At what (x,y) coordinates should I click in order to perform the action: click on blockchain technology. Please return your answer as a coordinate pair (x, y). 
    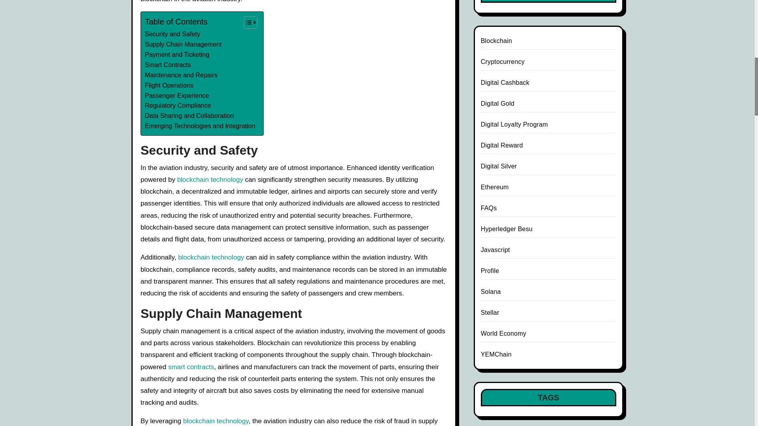
    Looking at the image, I should click on (210, 180).